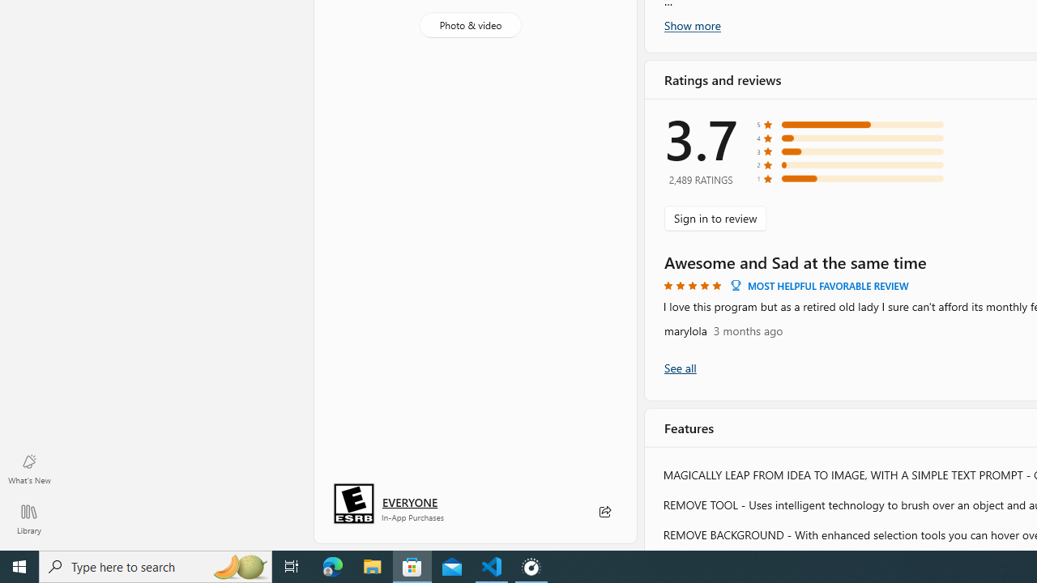 The height and width of the screenshot is (583, 1037). I want to click on Show more, so click(692, 25).